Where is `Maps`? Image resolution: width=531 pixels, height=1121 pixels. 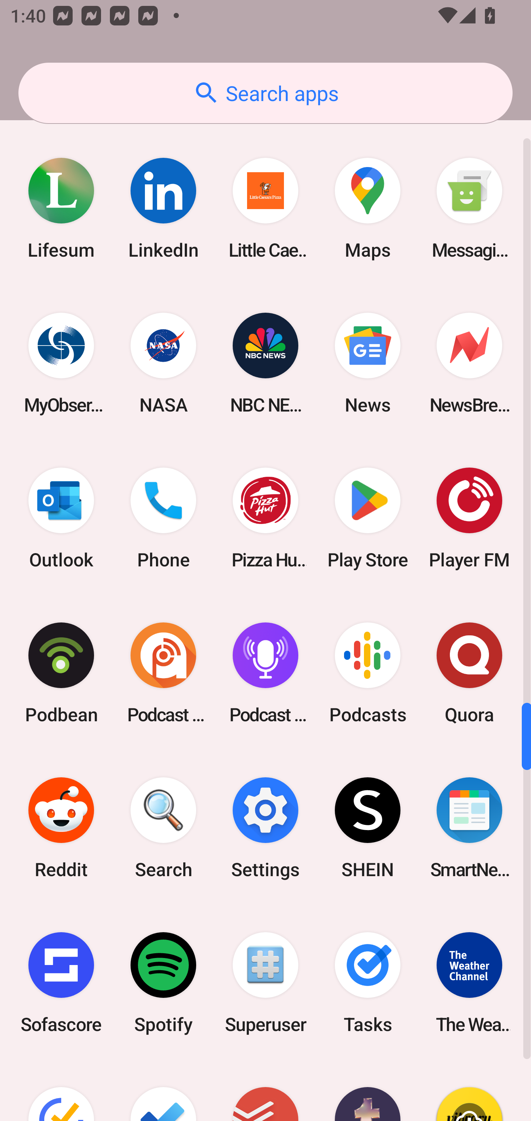 Maps is located at coordinates (367, 208).